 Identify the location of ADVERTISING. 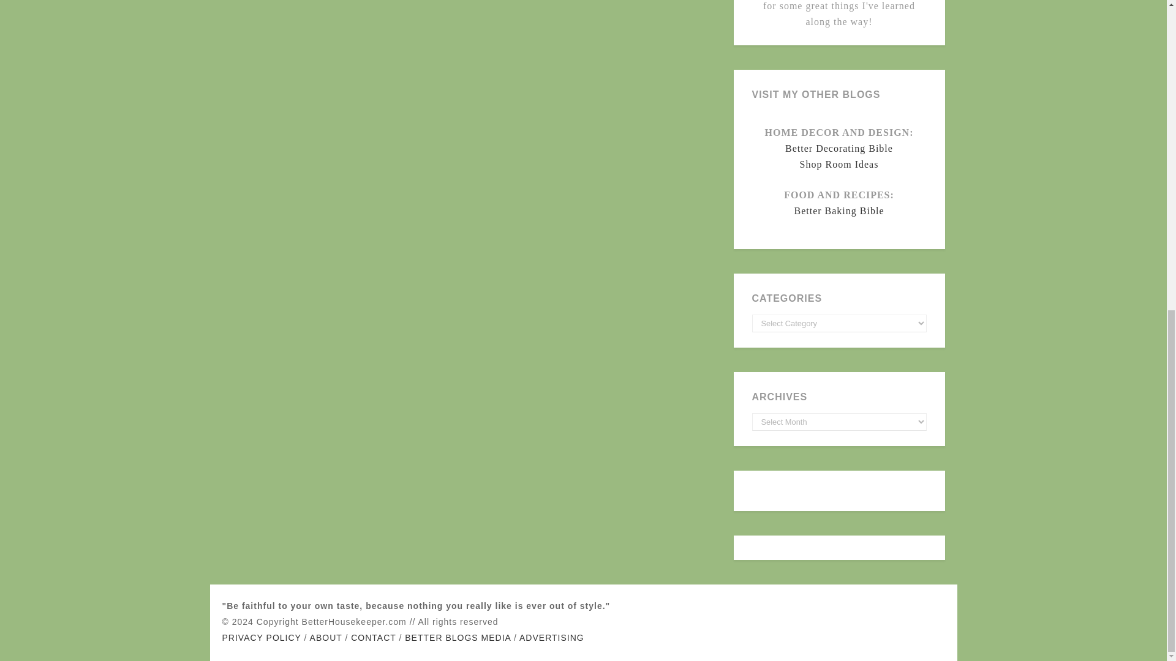
(552, 637).